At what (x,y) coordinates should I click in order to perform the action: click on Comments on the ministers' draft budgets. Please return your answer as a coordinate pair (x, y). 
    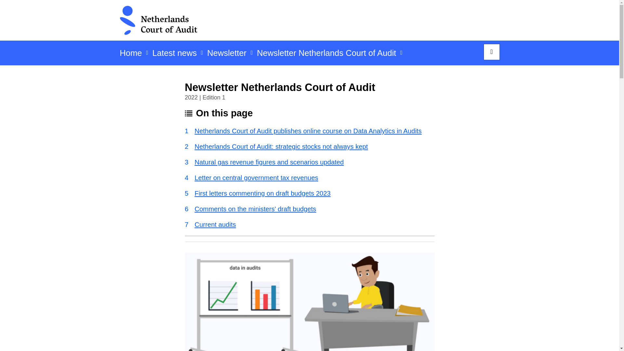
    Looking at the image, I should click on (309, 209).